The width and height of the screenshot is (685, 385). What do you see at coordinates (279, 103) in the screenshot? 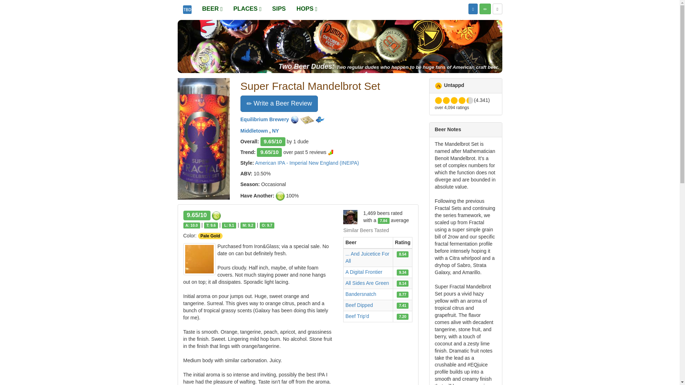
I see `Write a Beer Review` at bounding box center [279, 103].